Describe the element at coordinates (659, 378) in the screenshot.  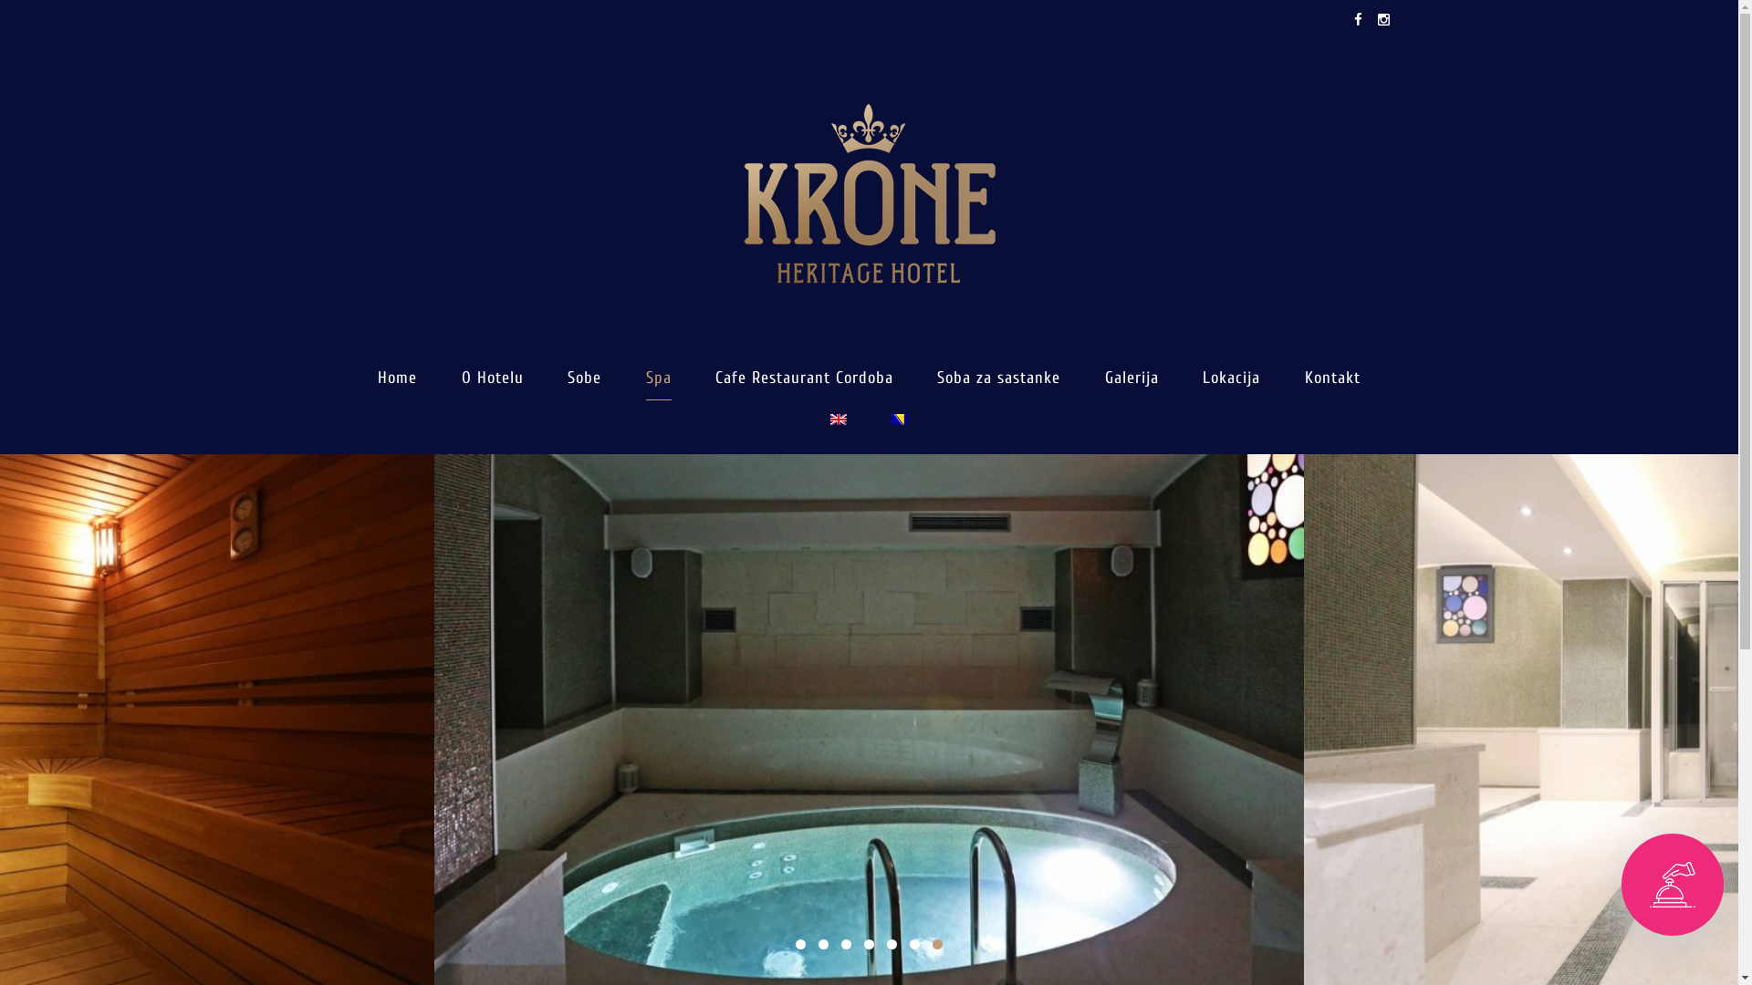
I see `Spa` at that location.